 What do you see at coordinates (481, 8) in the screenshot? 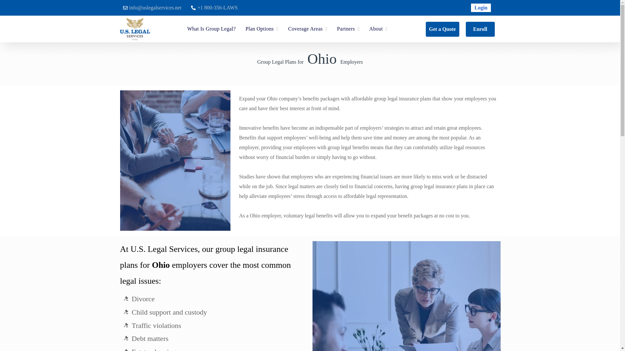
I see `Login` at bounding box center [481, 8].